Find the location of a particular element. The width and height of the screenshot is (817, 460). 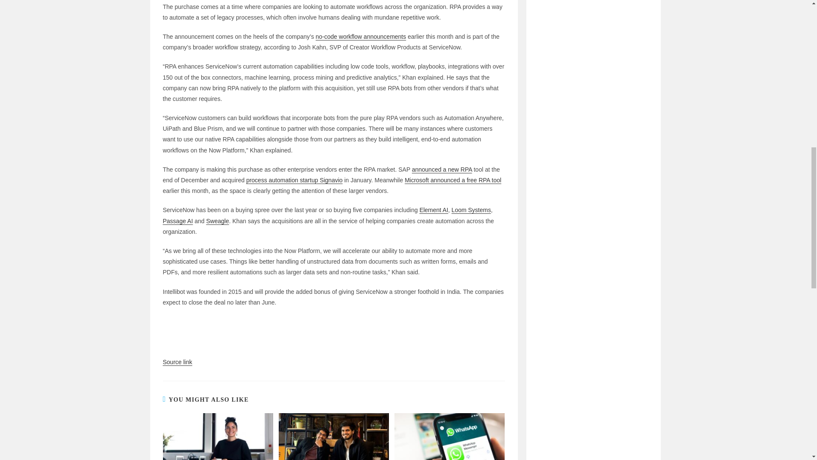

Passage AI is located at coordinates (178, 221).